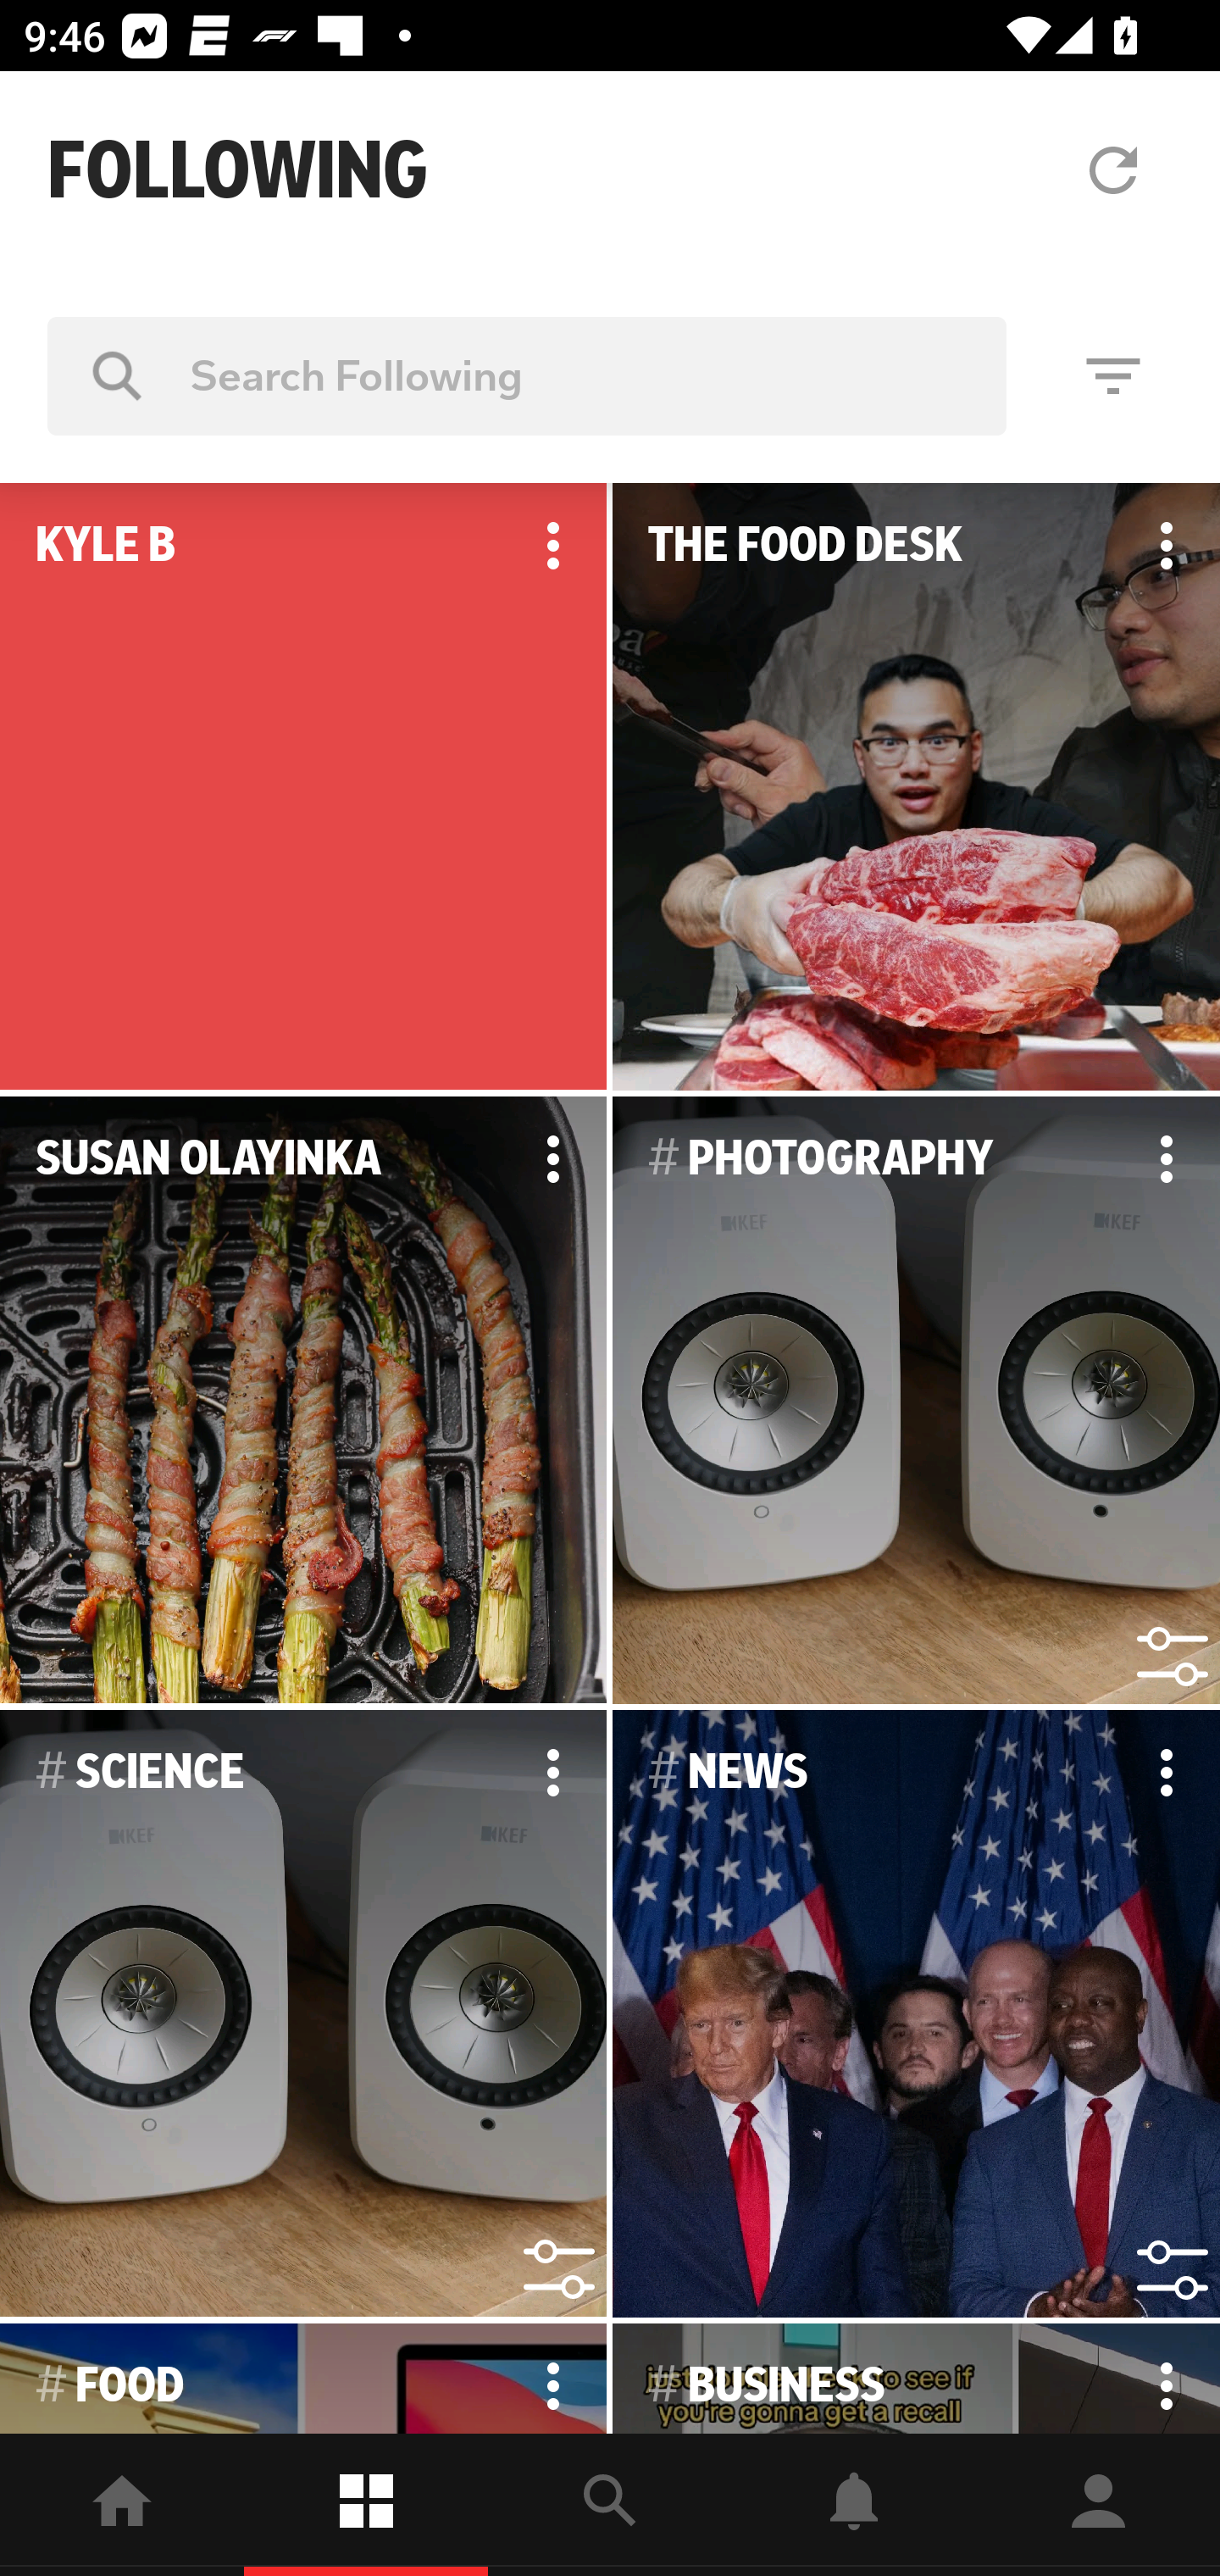  What do you see at coordinates (610, 2505) in the screenshot?
I see `explore` at bounding box center [610, 2505].